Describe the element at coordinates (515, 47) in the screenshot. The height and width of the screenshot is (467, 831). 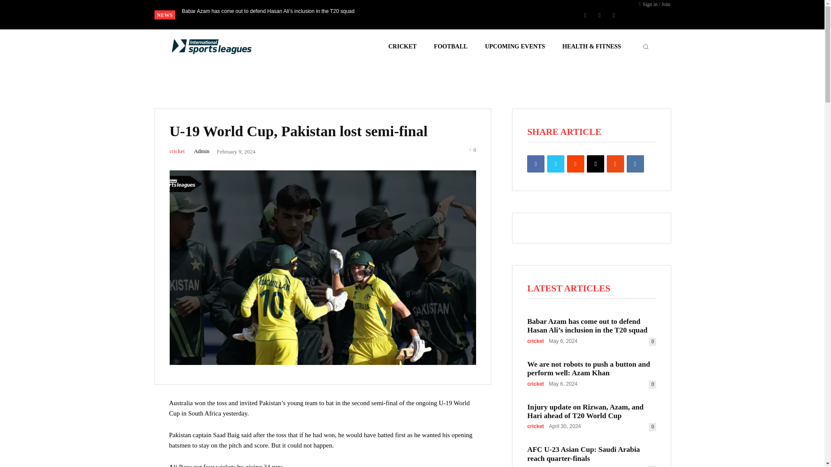
I see `UPCOMING EVENTS` at that location.